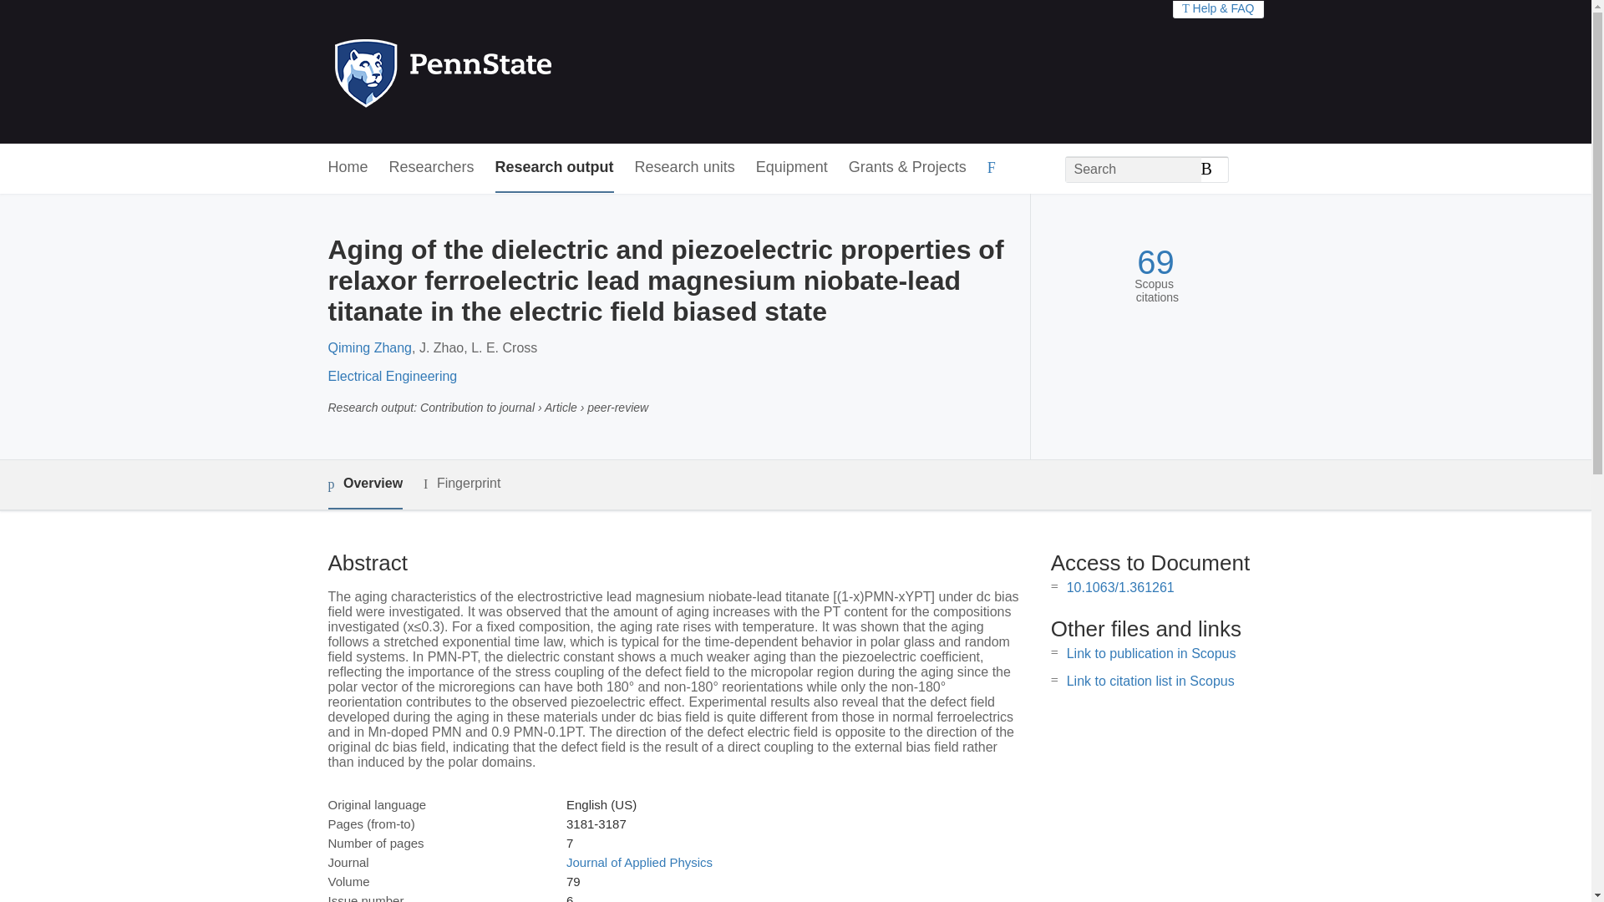 Image resolution: width=1604 pixels, height=902 pixels. What do you see at coordinates (432, 168) in the screenshot?
I see `Researchers` at bounding box center [432, 168].